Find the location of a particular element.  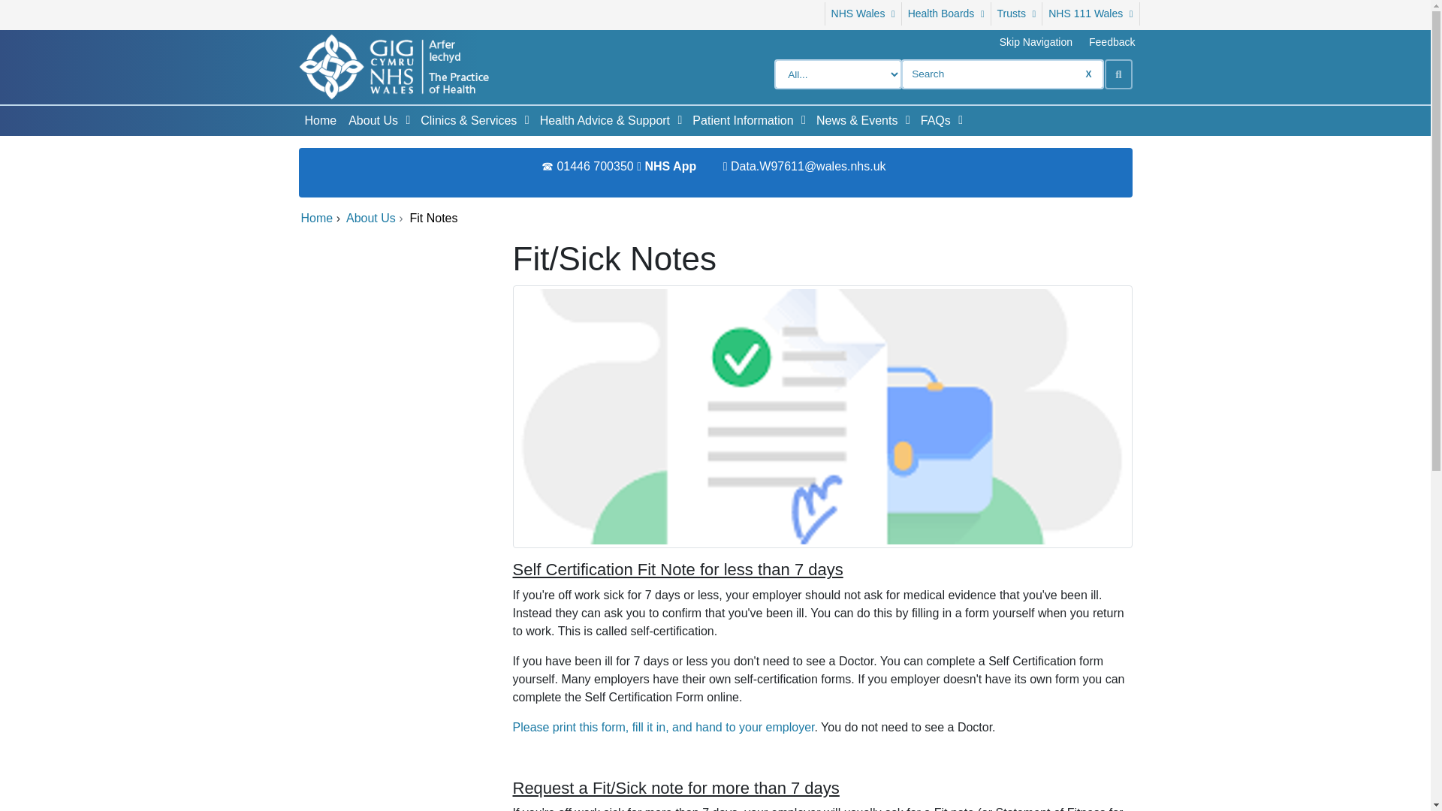

NHS Wales is located at coordinates (863, 14).